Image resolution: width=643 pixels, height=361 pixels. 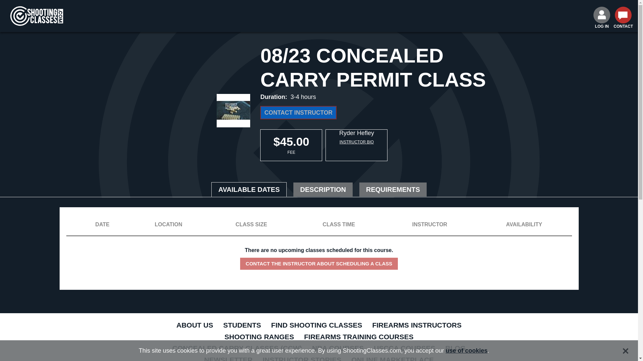 What do you see at coordinates (319, 264) in the screenshot?
I see `CONTACT THE INSTRUCTOR ABOUT SCHEDULING A CLASS` at bounding box center [319, 264].